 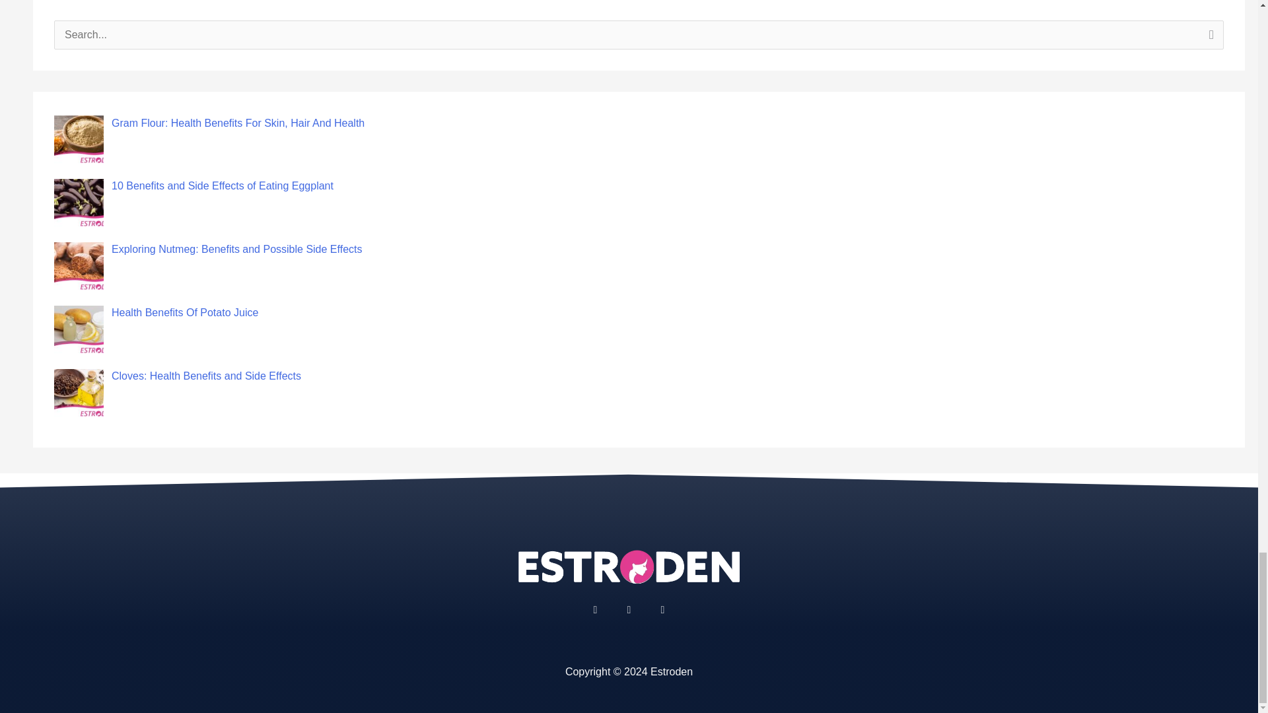 What do you see at coordinates (206, 375) in the screenshot?
I see `Cloves: Health Benefits and Side Effects` at bounding box center [206, 375].